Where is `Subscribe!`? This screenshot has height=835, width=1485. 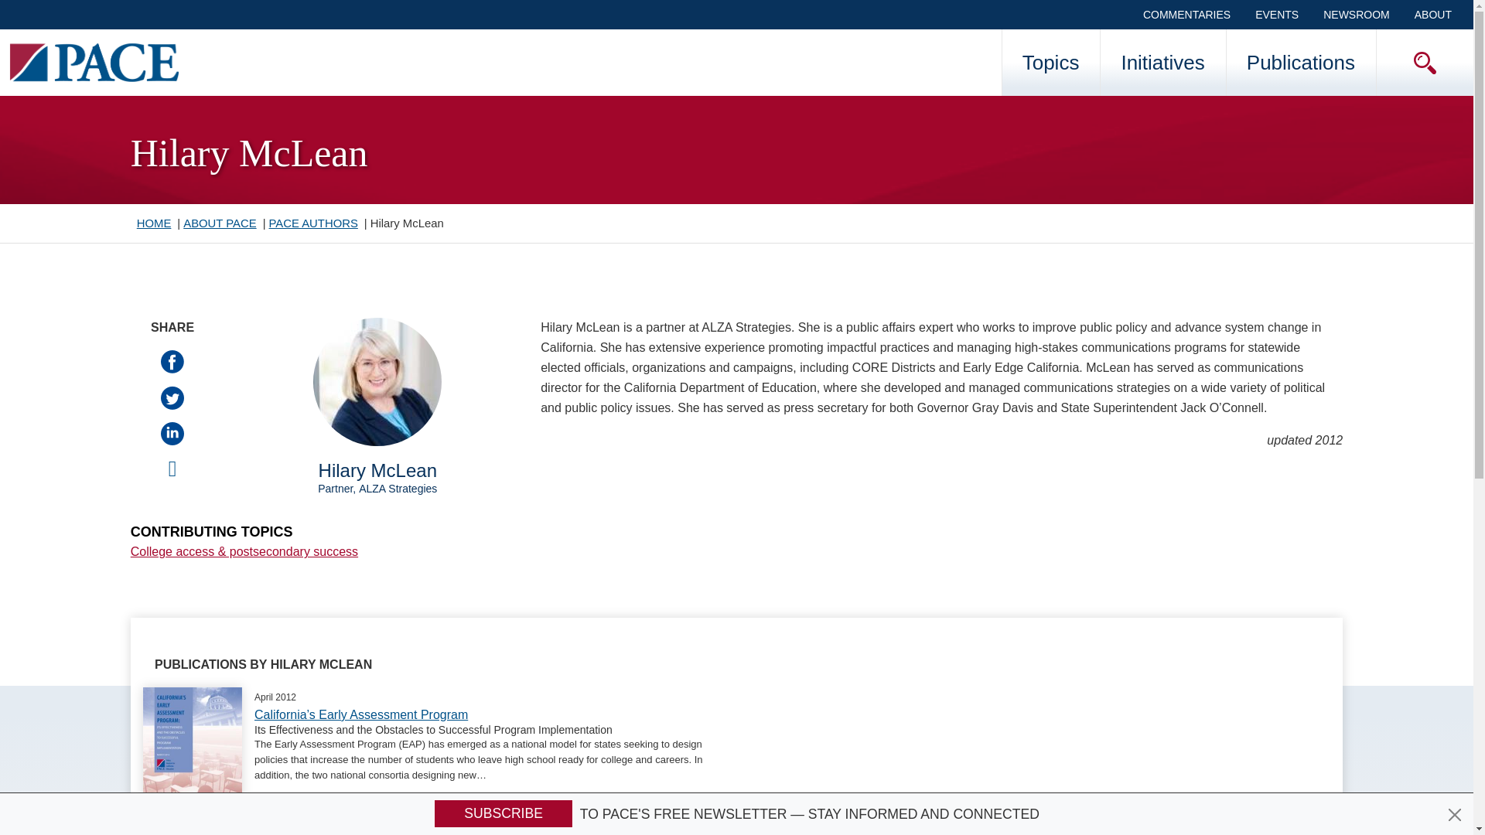
Subscribe! is located at coordinates (503, 813).